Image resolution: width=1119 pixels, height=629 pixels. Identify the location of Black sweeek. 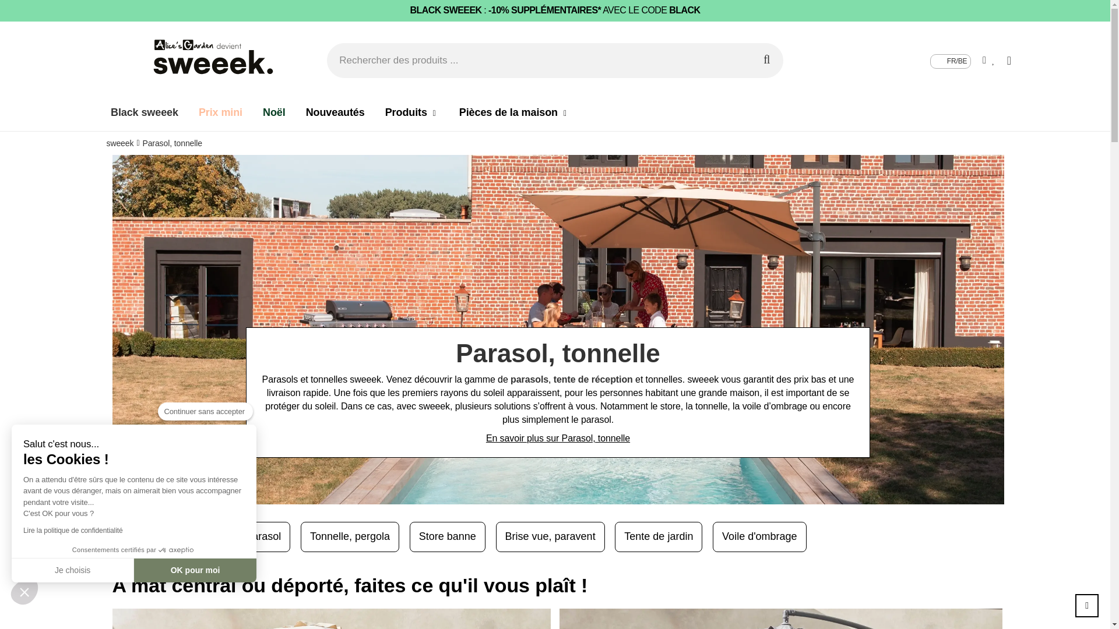
(145, 112).